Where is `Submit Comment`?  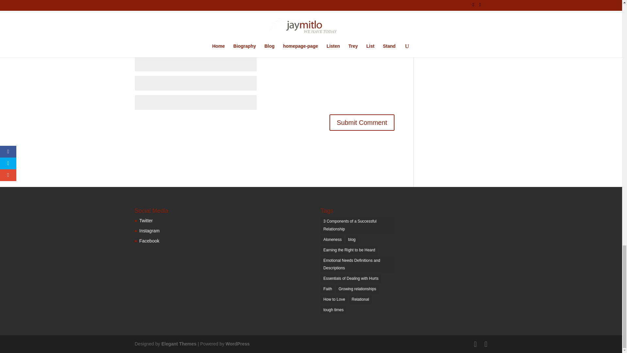
Submit Comment is located at coordinates (362, 122).